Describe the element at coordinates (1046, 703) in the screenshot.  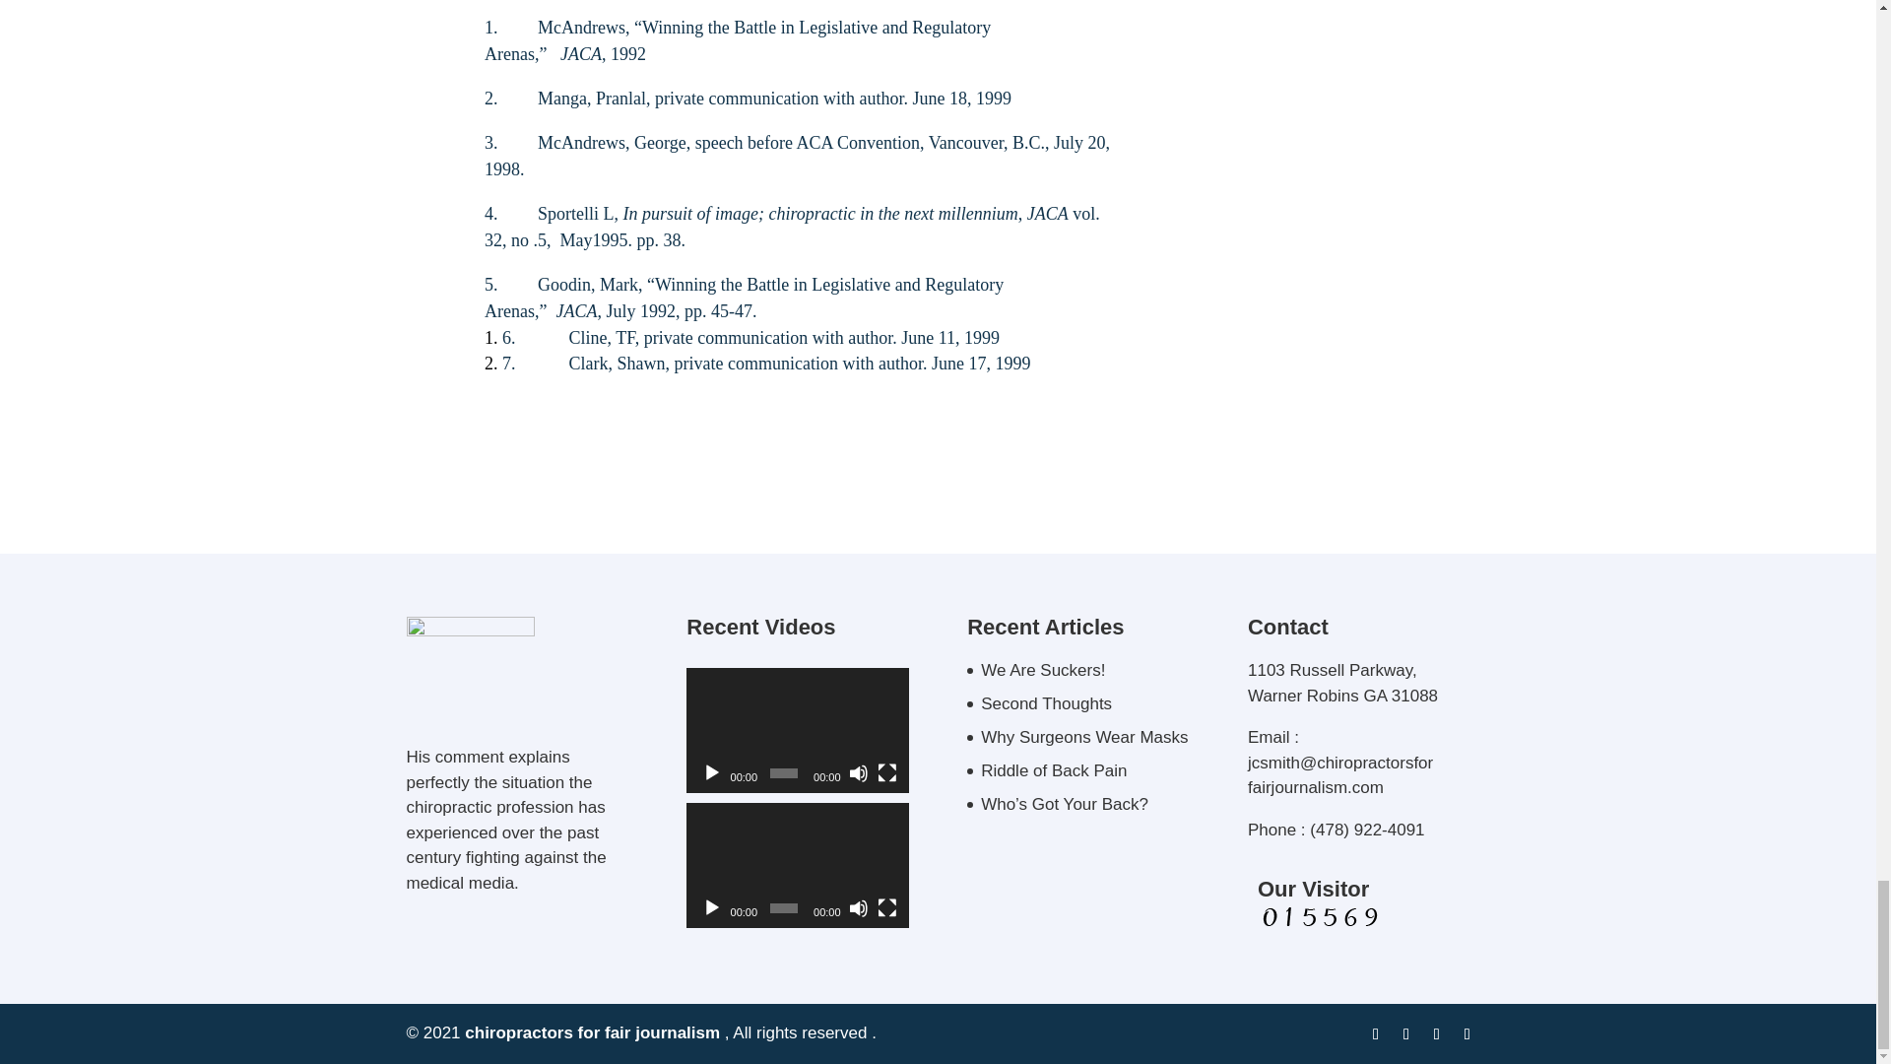
I see `Second Thoughts` at that location.